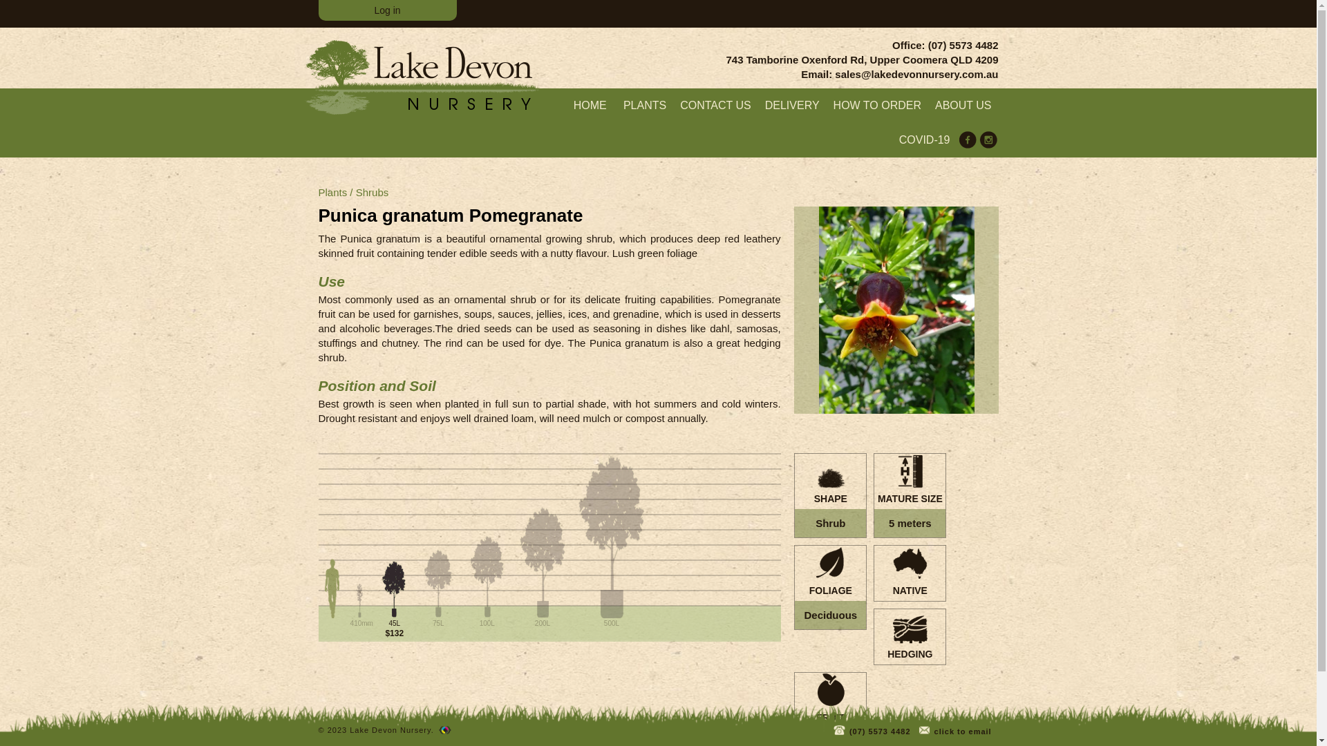 Image resolution: width=1327 pixels, height=746 pixels. I want to click on Office: (07) 5573 4482, so click(863, 46).